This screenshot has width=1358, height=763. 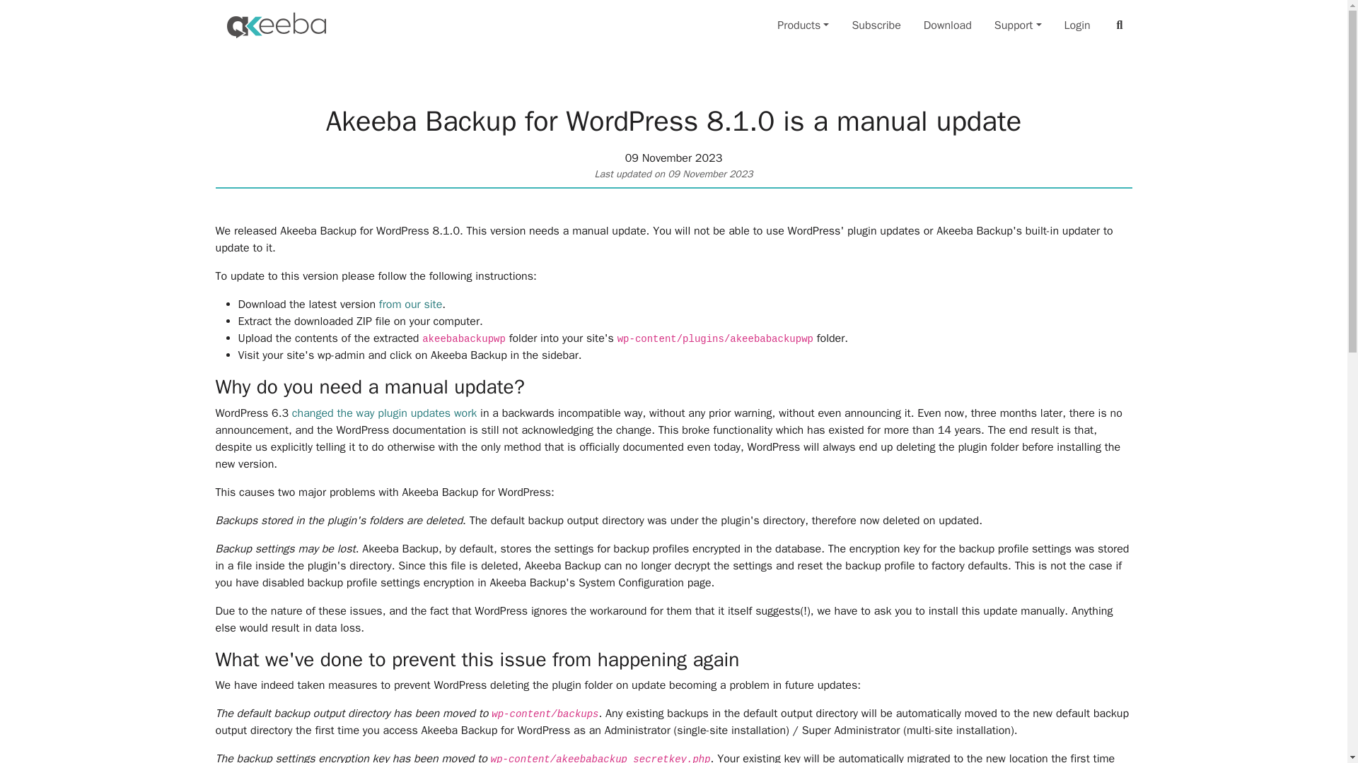 What do you see at coordinates (1120, 25) in the screenshot?
I see `Search our site` at bounding box center [1120, 25].